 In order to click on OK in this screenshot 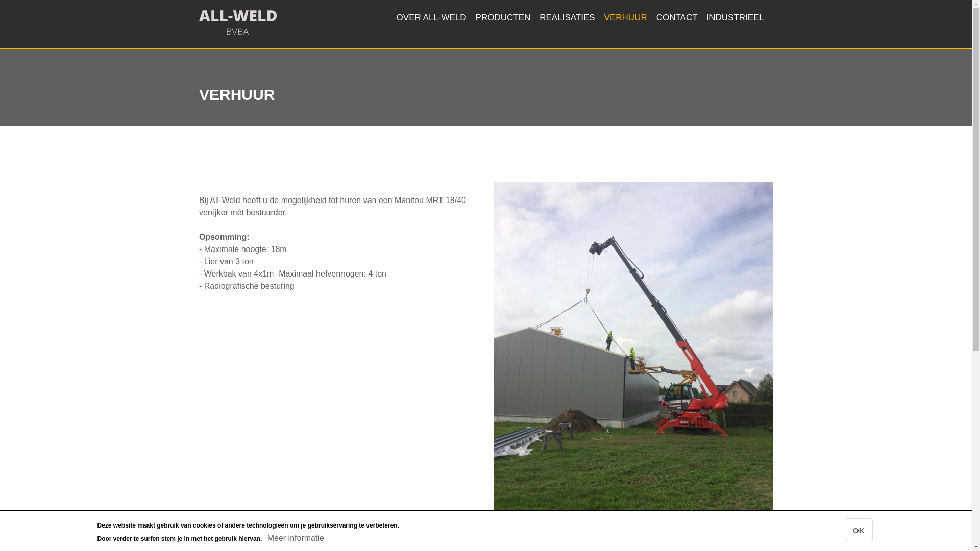, I will do `click(859, 531)`.